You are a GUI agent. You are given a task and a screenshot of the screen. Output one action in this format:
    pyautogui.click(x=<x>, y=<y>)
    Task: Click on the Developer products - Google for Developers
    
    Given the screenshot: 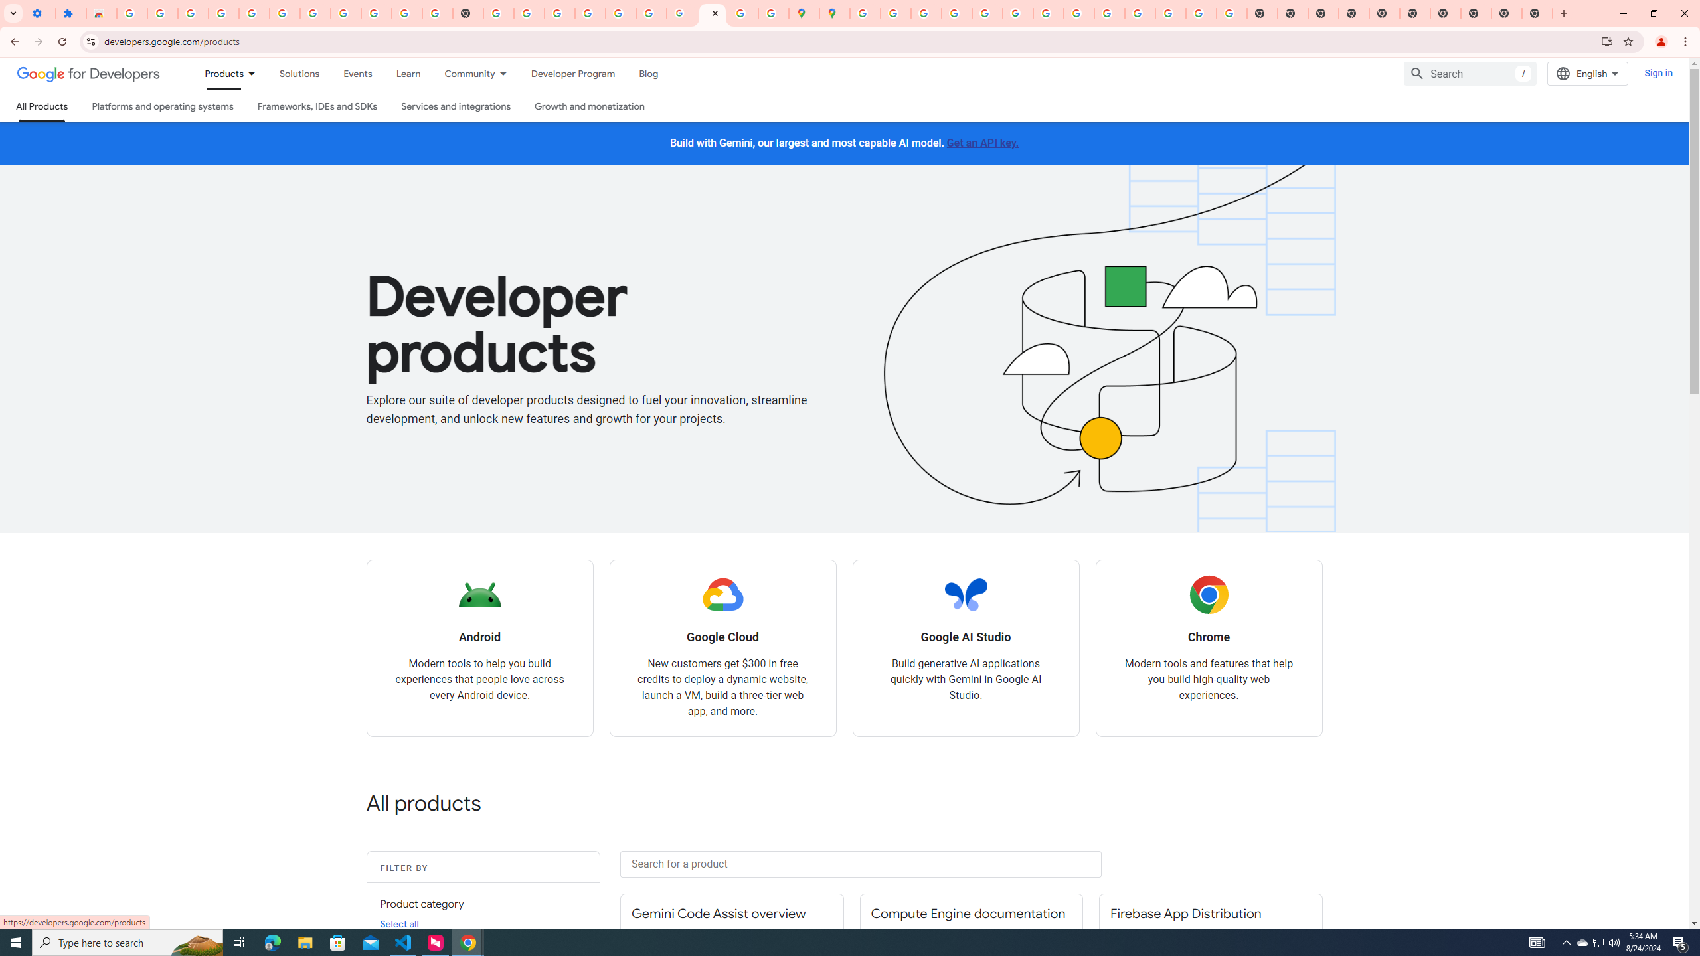 What is the action you would take?
    pyautogui.click(x=713, y=13)
    